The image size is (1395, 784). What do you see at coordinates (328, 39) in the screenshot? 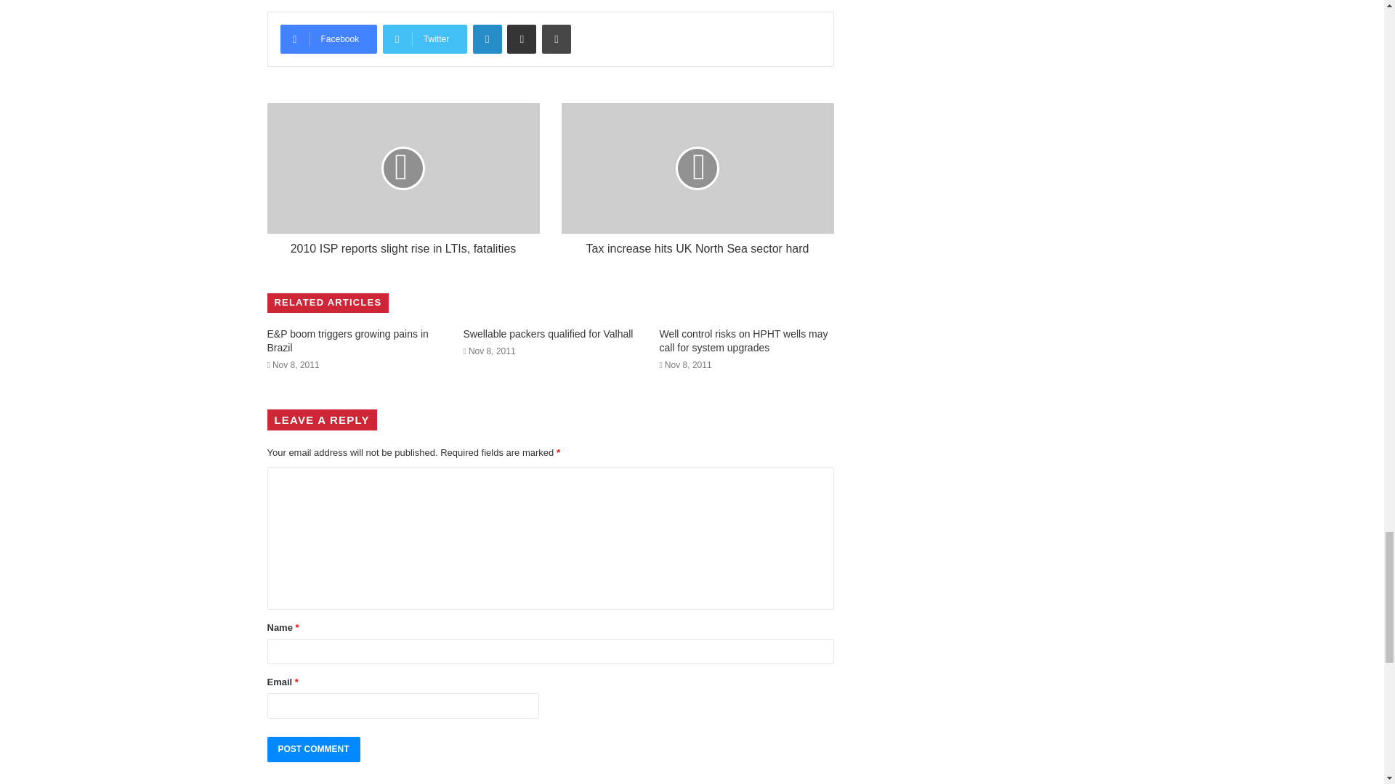
I see `Facebook` at bounding box center [328, 39].